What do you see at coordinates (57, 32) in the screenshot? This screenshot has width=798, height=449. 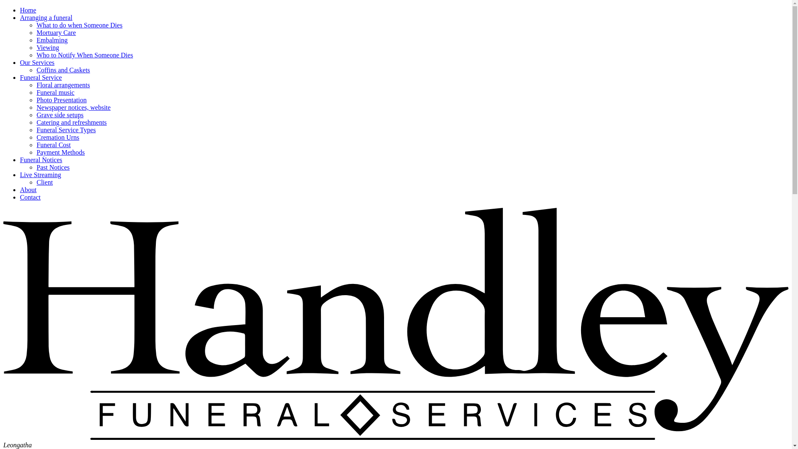 I see `Mortuary Care` at bounding box center [57, 32].